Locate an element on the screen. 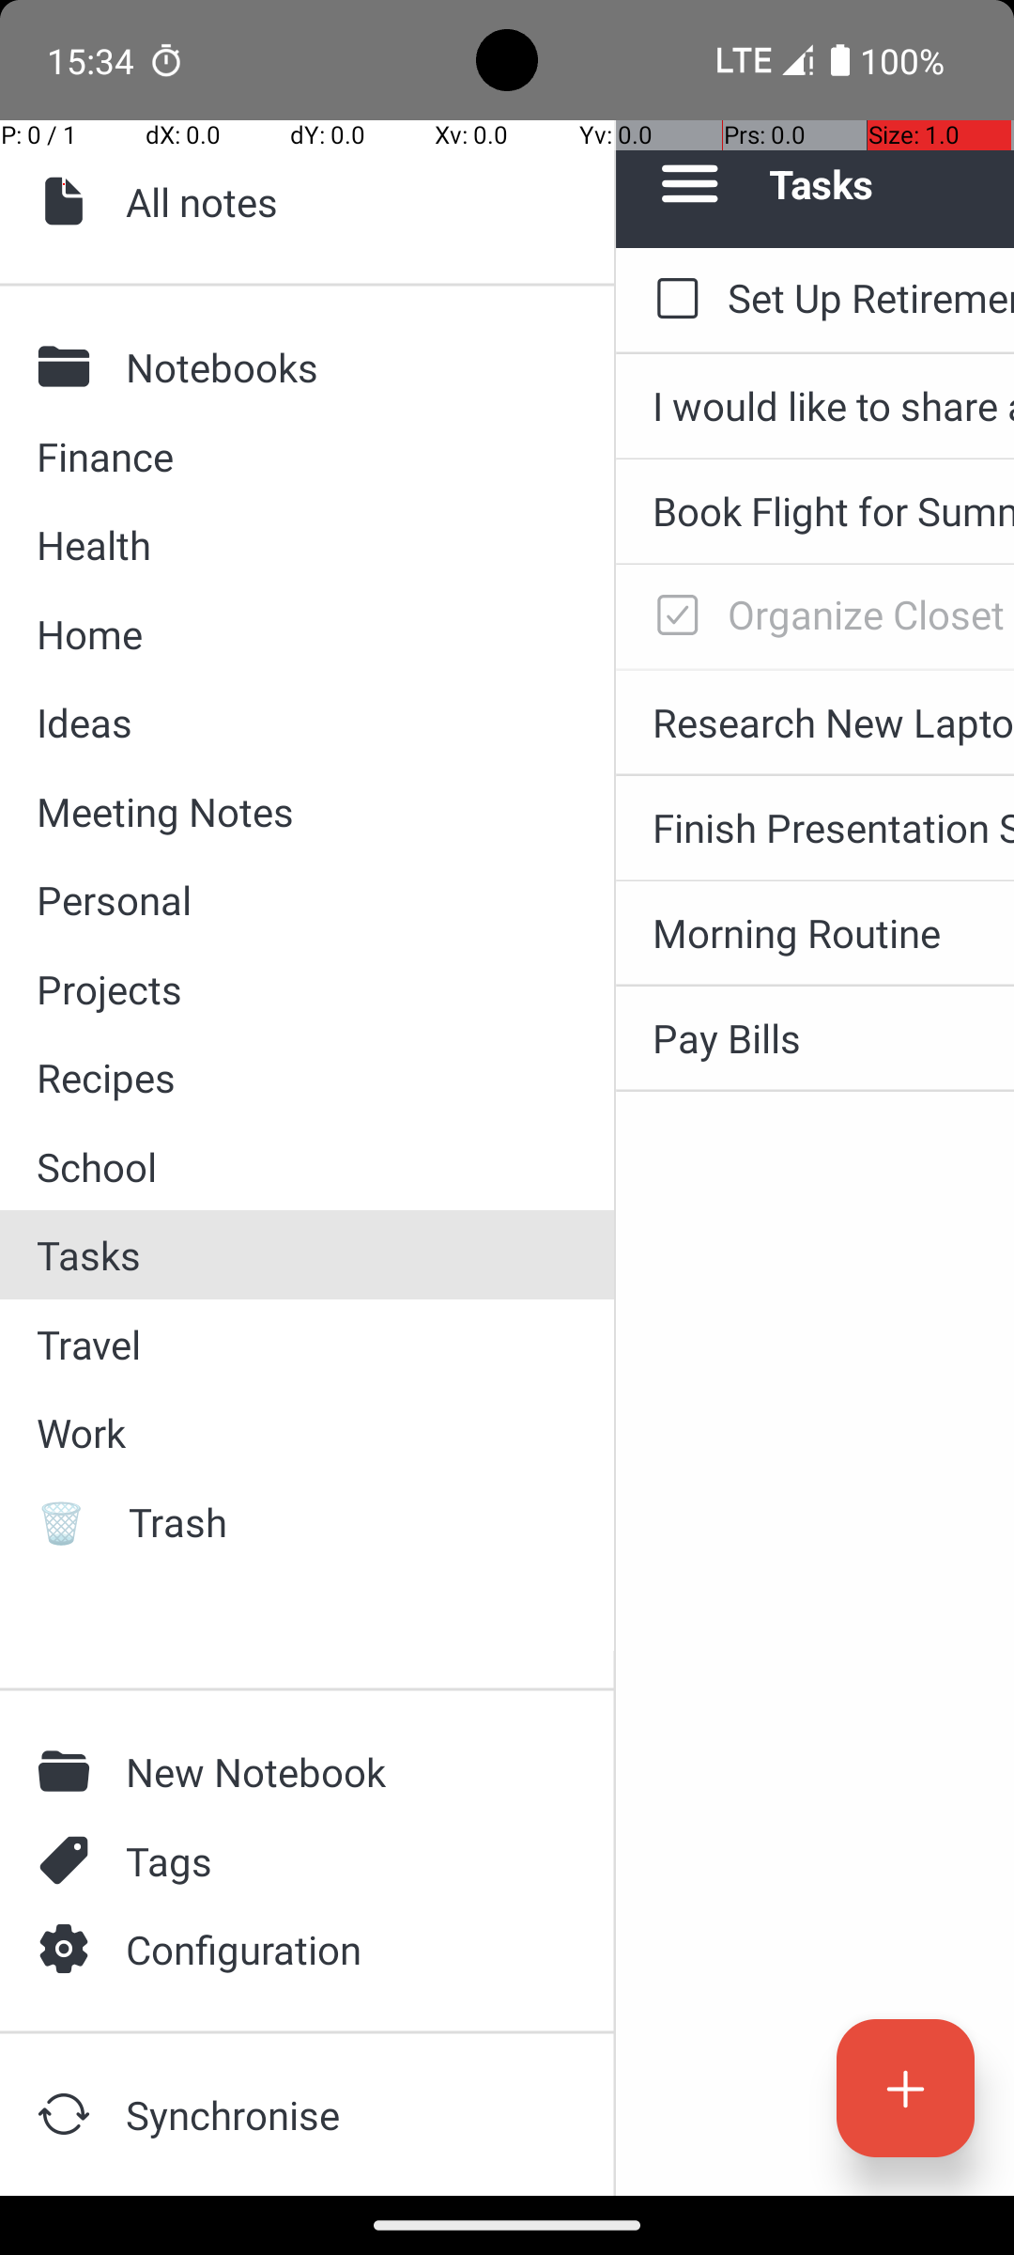   is located at coordinates (69, 366).